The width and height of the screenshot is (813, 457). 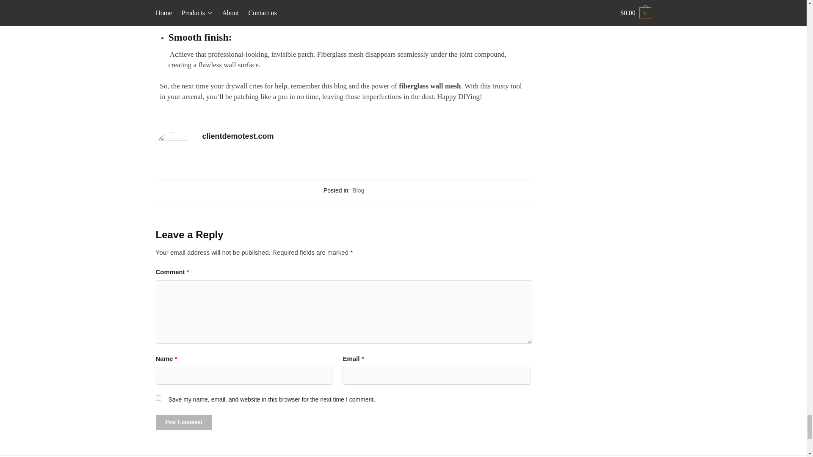 What do you see at coordinates (184, 422) in the screenshot?
I see `Post Comment` at bounding box center [184, 422].